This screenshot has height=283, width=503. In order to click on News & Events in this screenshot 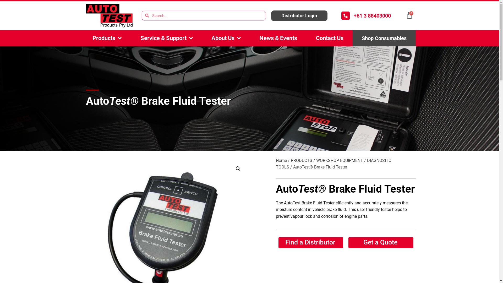, I will do `click(278, 38)`.